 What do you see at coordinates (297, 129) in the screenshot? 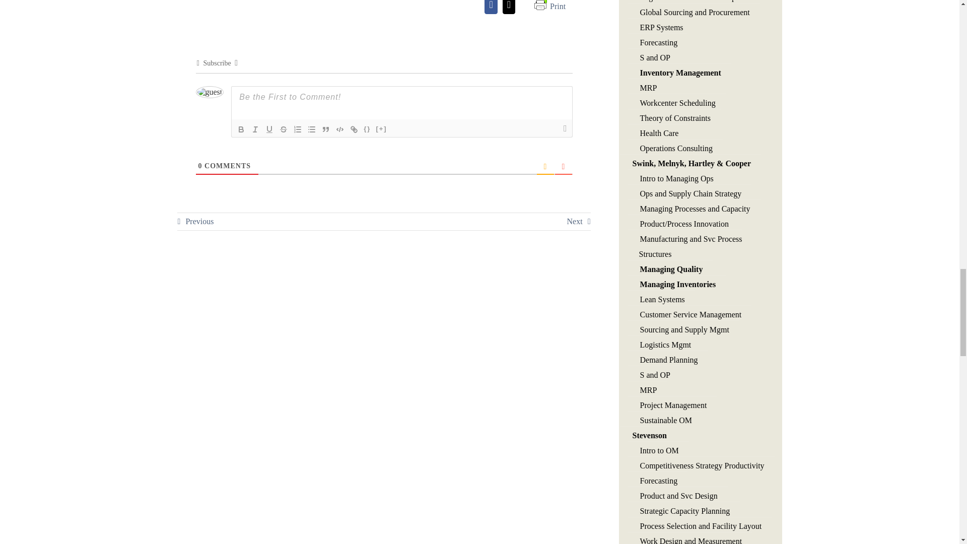
I see `Ordered List` at bounding box center [297, 129].